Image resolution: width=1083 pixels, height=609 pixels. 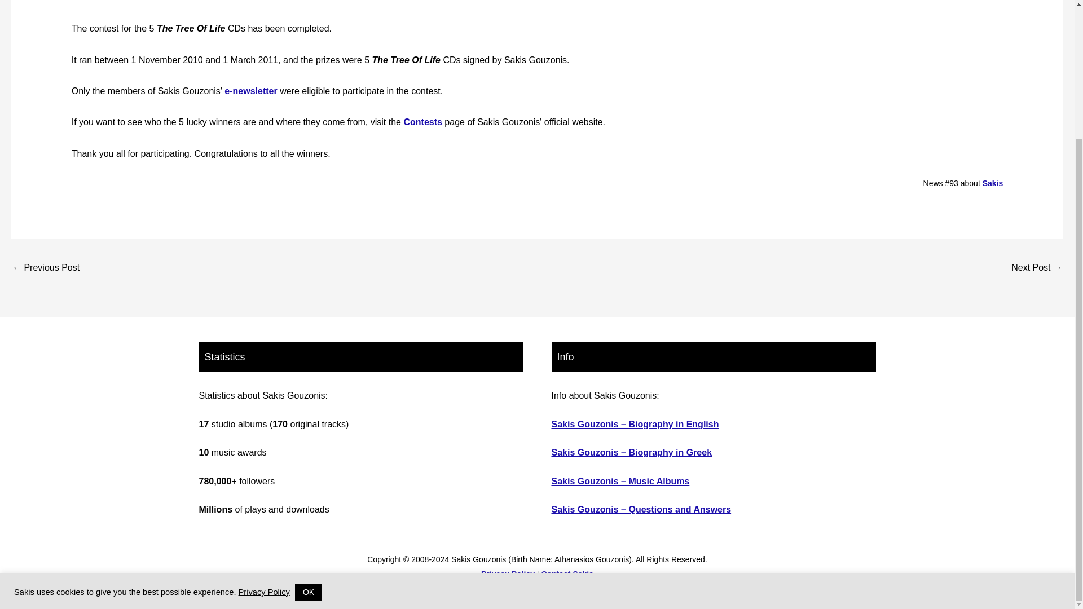 What do you see at coordinates (45, 268) in the screenshot?
I see `LiveNea article about Sakis Gouzonis' presence on MySpace` at bounding box center [45, 268].